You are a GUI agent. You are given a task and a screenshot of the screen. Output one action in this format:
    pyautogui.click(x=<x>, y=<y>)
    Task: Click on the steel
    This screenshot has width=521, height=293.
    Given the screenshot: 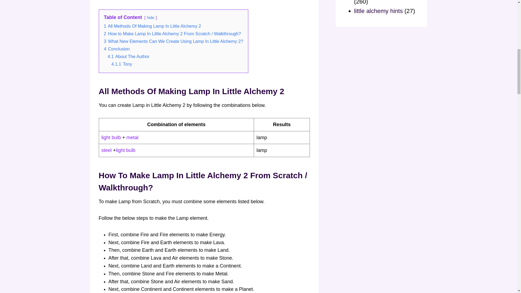 What is the action you would take?
    pyautogui.click(x=107, y=150)
    